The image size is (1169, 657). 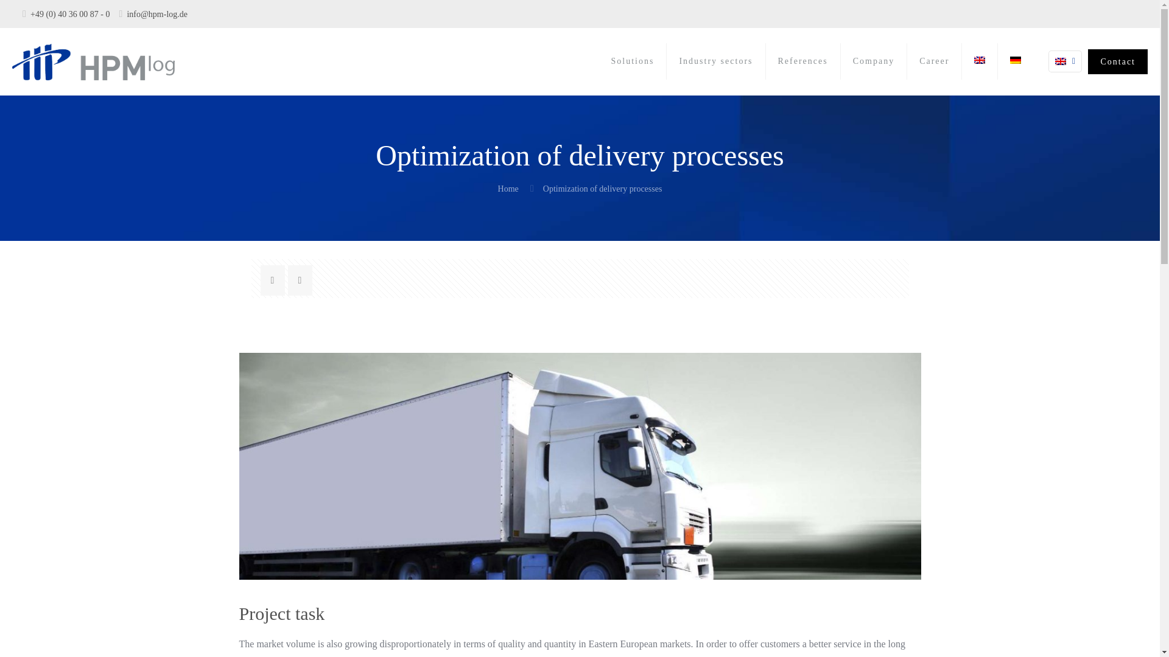 I want to click on Optimization of delivery processes, so click(x=603, y=189).